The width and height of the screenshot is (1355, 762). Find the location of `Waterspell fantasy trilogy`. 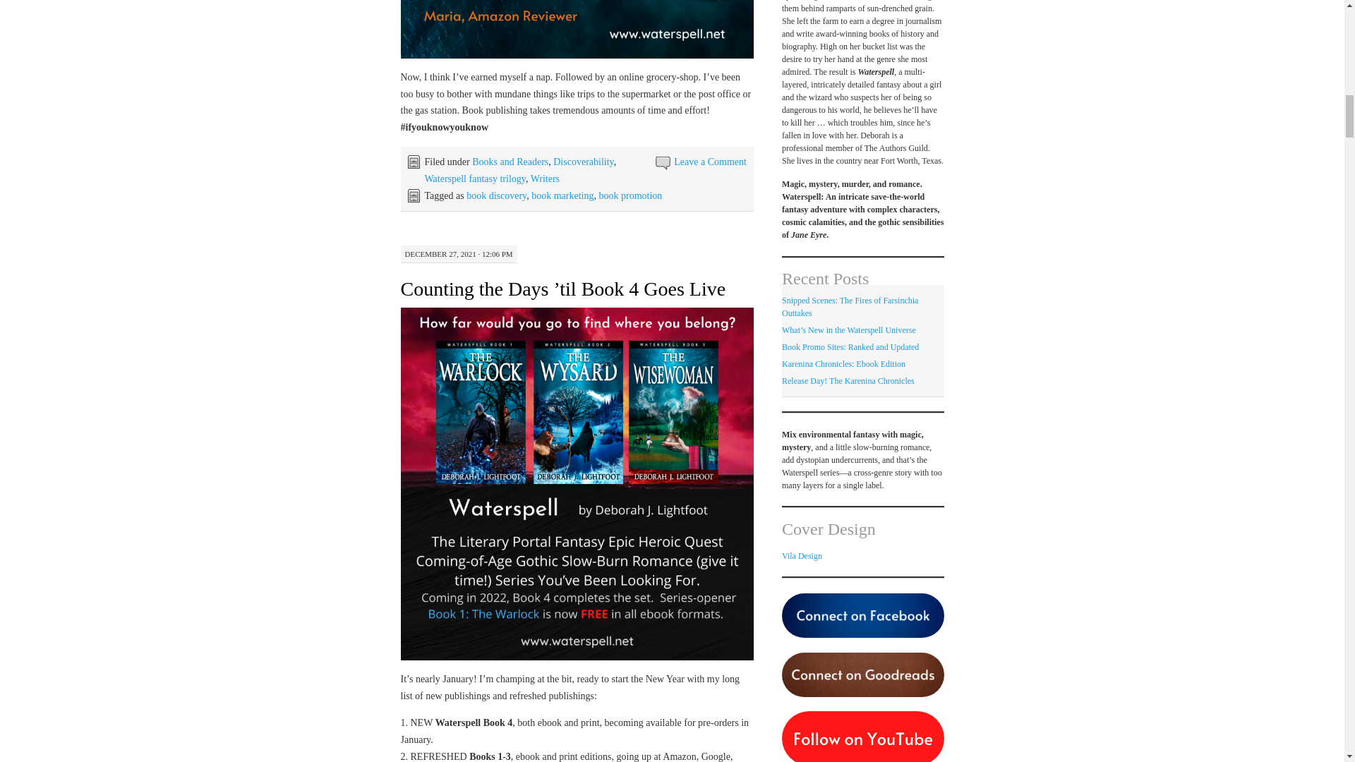

Waterspell fantasy trilogy is located at coordinates (475, 179).